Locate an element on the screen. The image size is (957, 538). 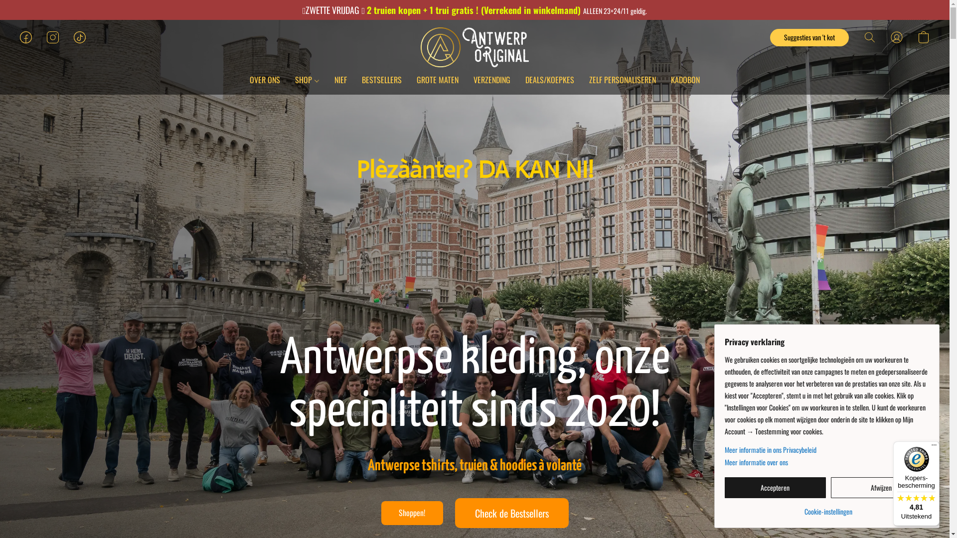
Shoppen! is located at coordinates (412, 513).